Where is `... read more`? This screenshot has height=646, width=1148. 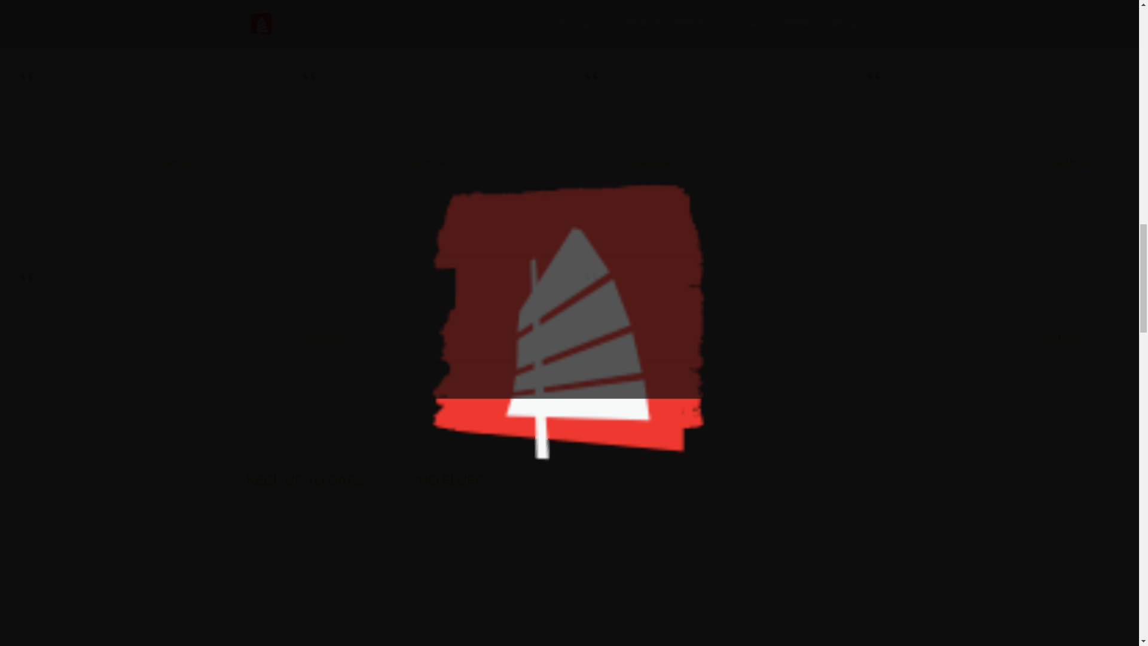
... read more is located at coordinates (320, 337).